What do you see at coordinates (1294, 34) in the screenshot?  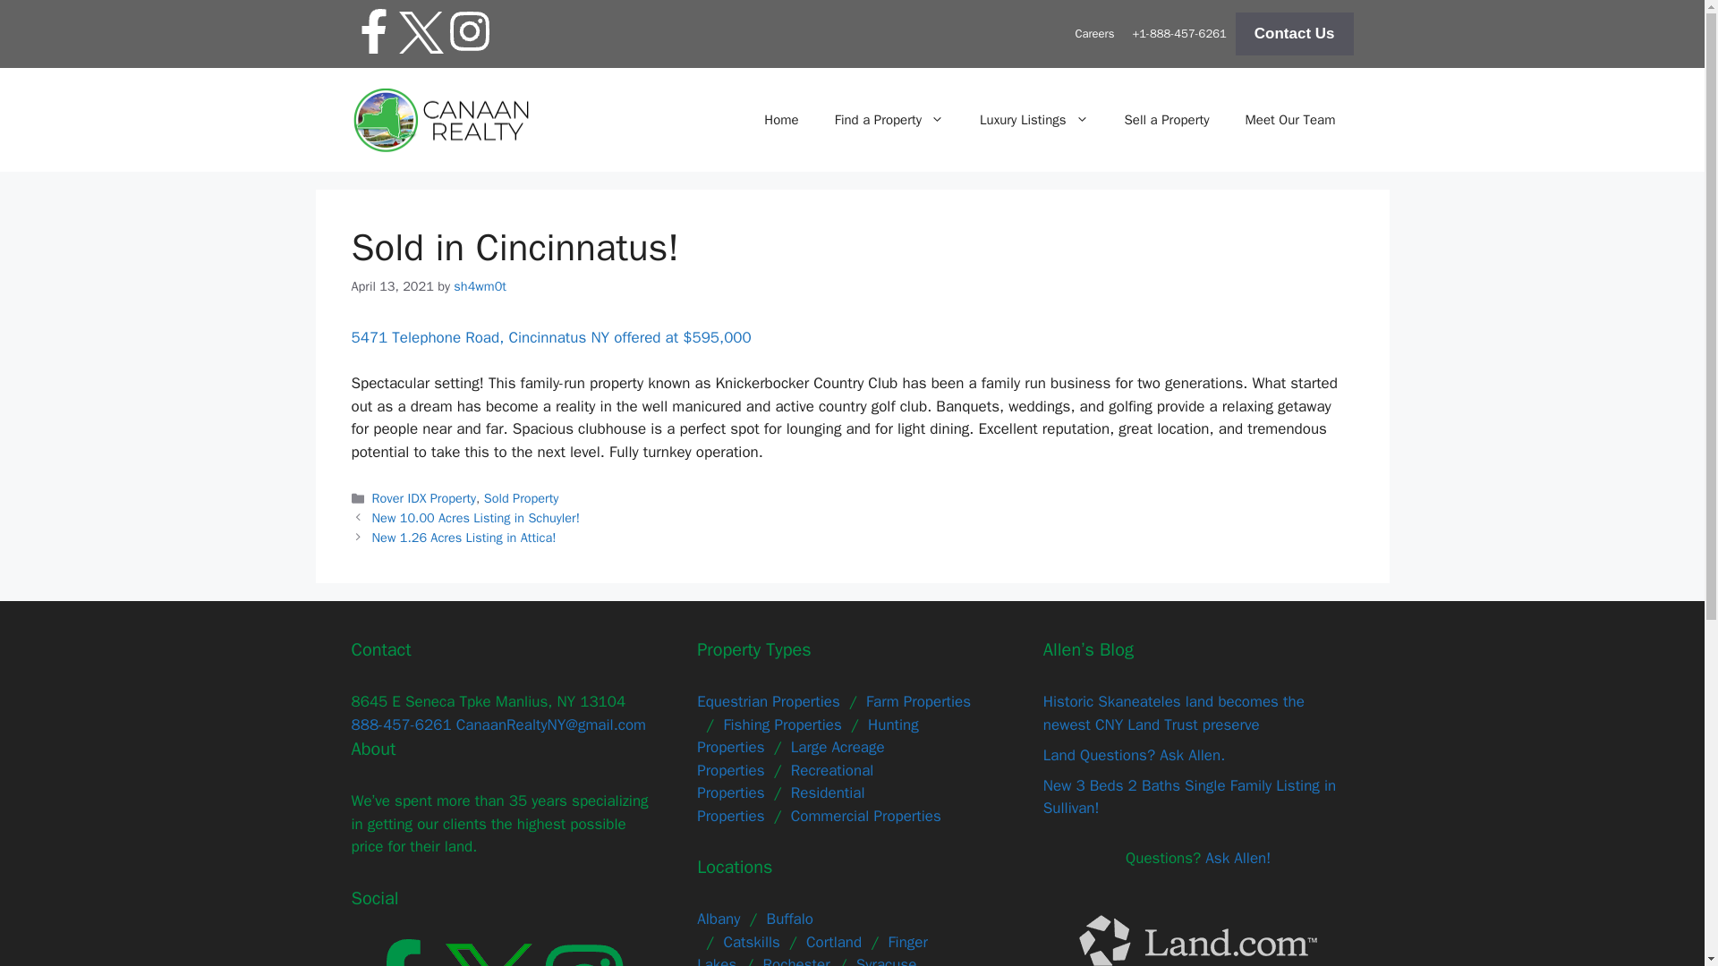 I see `Contact Us` at bounding box center [1294, 34].